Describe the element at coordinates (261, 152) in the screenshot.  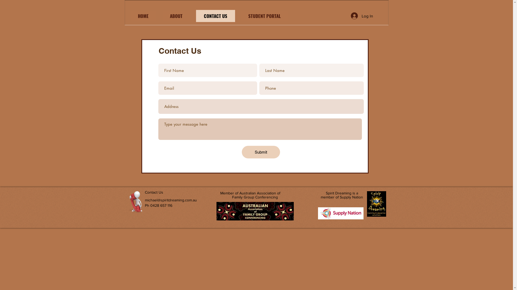
I see `Submit` at that location.